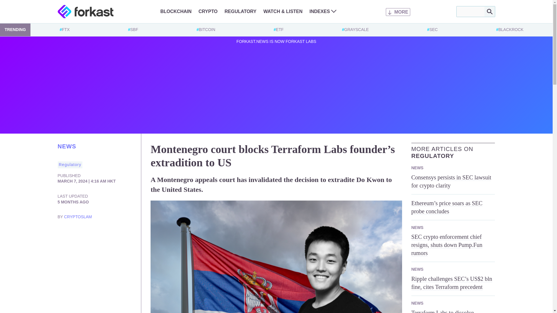 The image size is (557, 313). What do you see at coordinates (78, 217) in the screenshot?
I see `Posts by CryptoSlam` at bounding box center [78, 217].